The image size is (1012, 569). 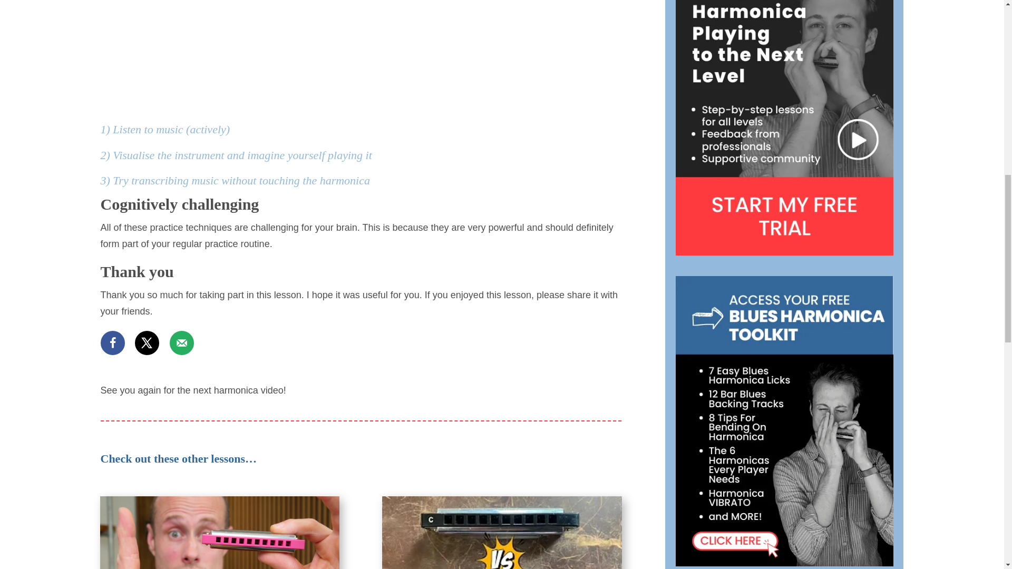 I want to click on harmonica school free trial, so click(x=784, y=128).